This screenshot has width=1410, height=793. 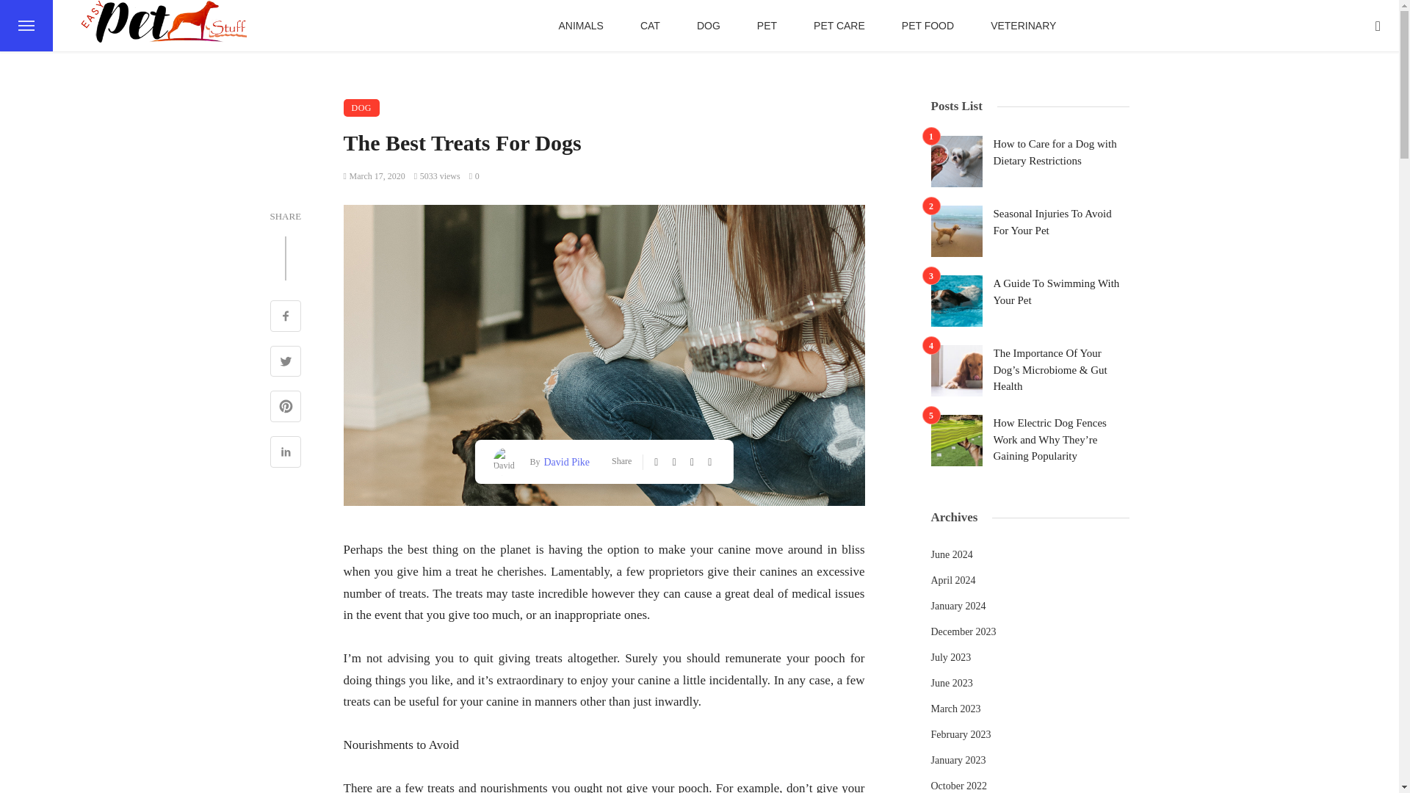 I want to click on Share on Linkedin, so click(x=286, y=454).